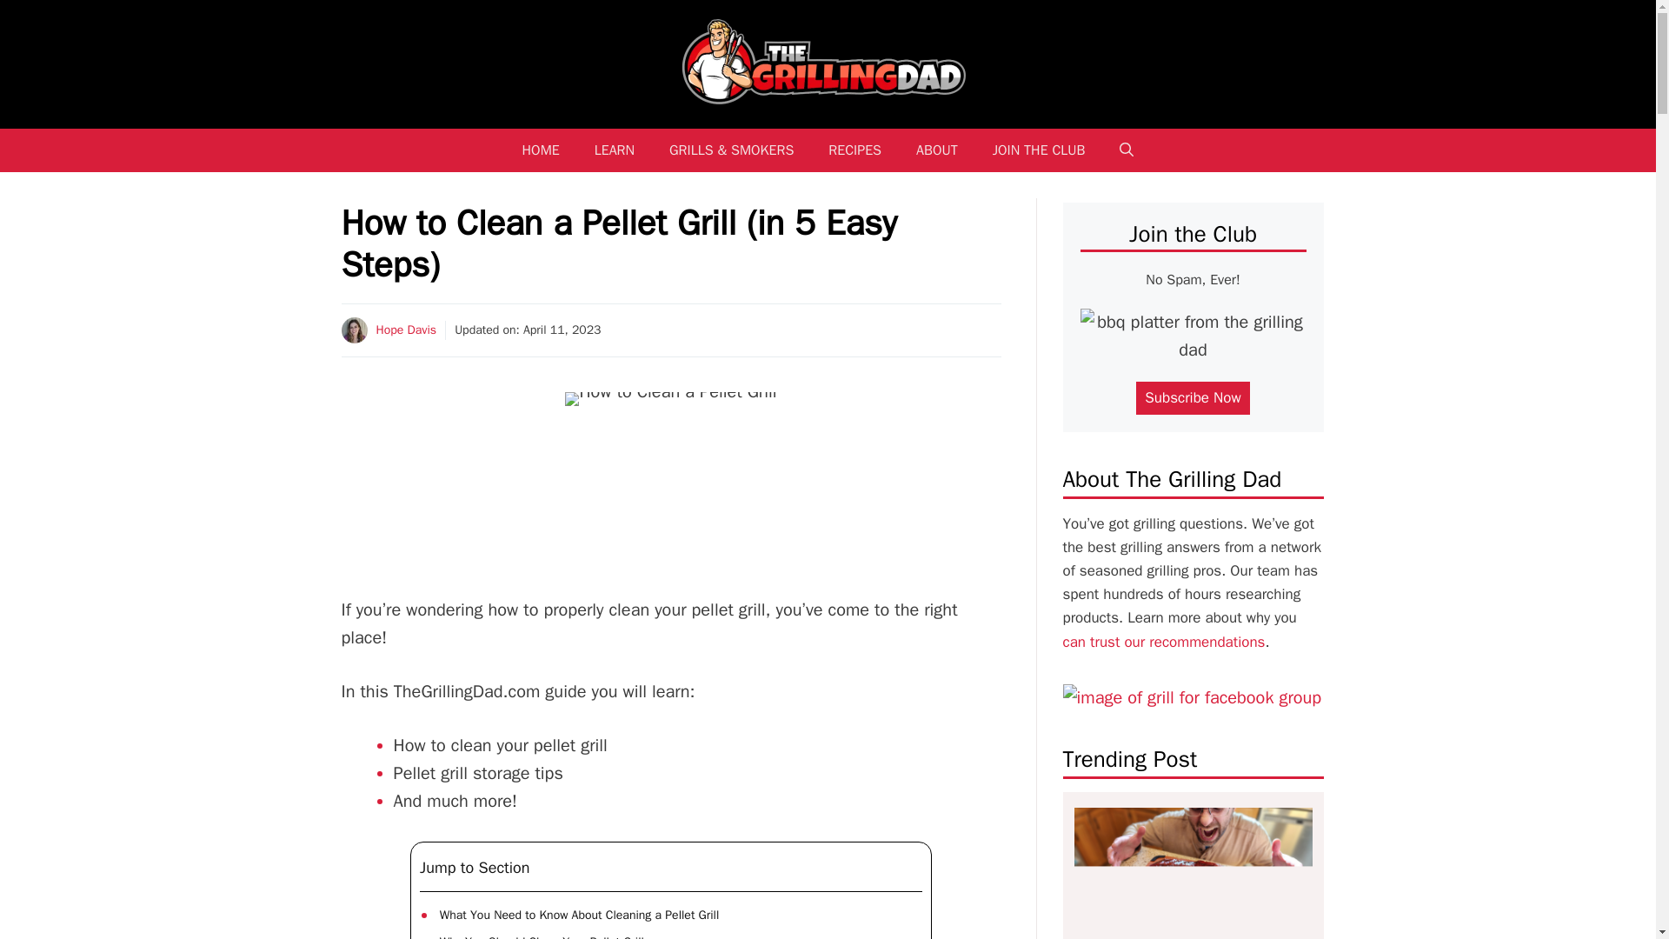 Image resolution: width=1669 pixels, height=939 pixels. Describe the element at coordinates (405, 330) in the screenshot. I see `Hope Davis` at that location.